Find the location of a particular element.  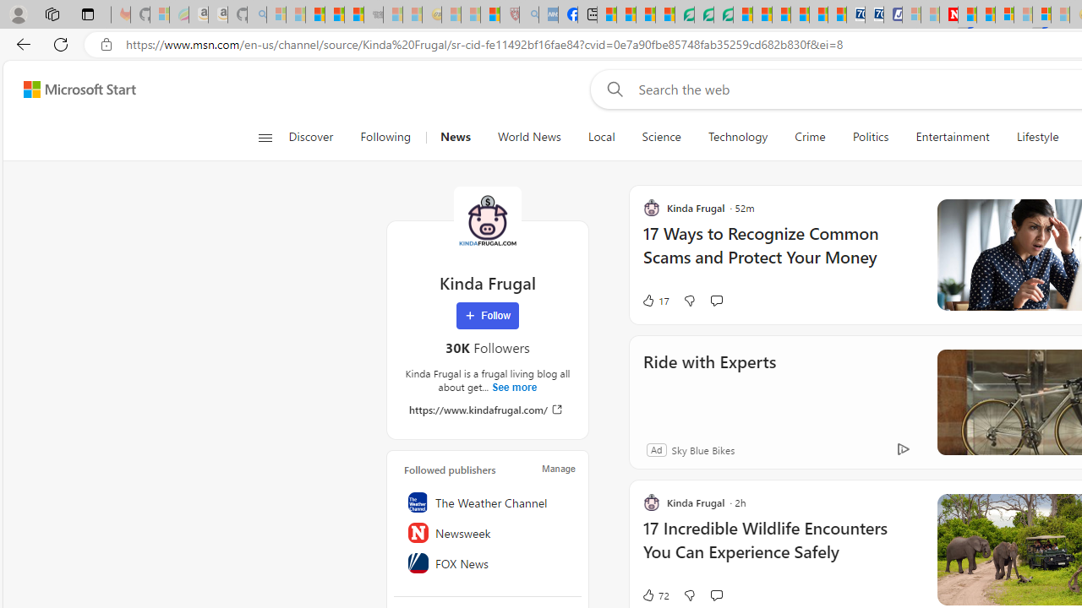

Ride with Experts is located at coordinates (708, 385).